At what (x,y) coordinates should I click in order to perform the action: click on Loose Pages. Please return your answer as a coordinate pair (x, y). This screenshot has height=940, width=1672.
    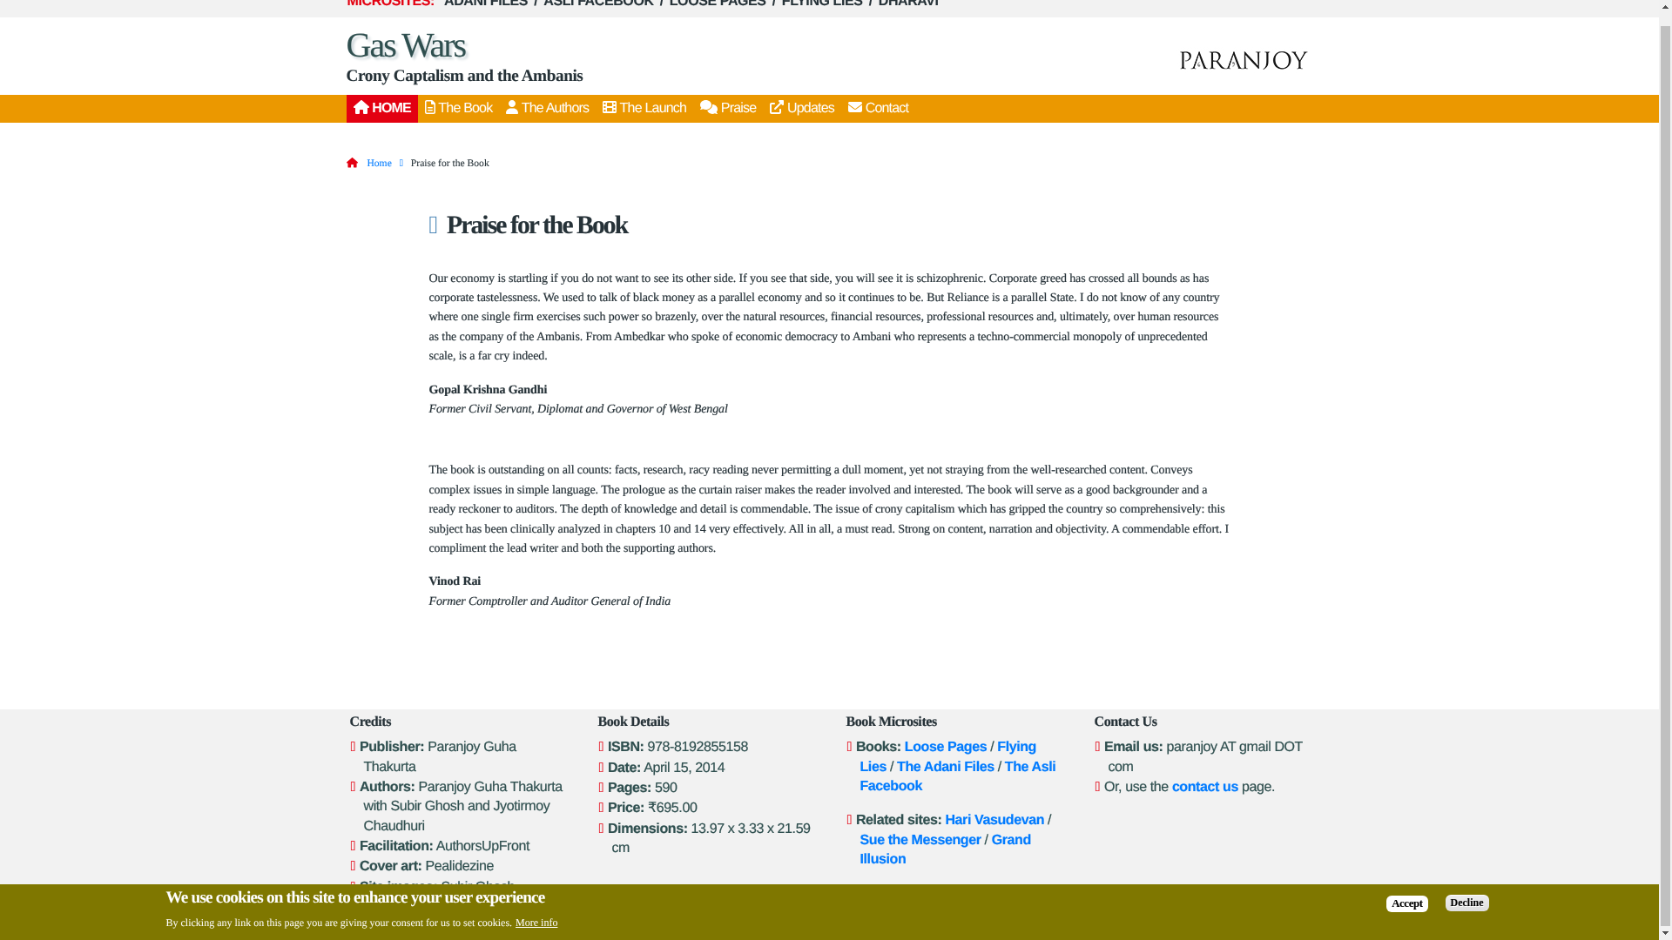
    Looking at the image, I should click on (945, 747).